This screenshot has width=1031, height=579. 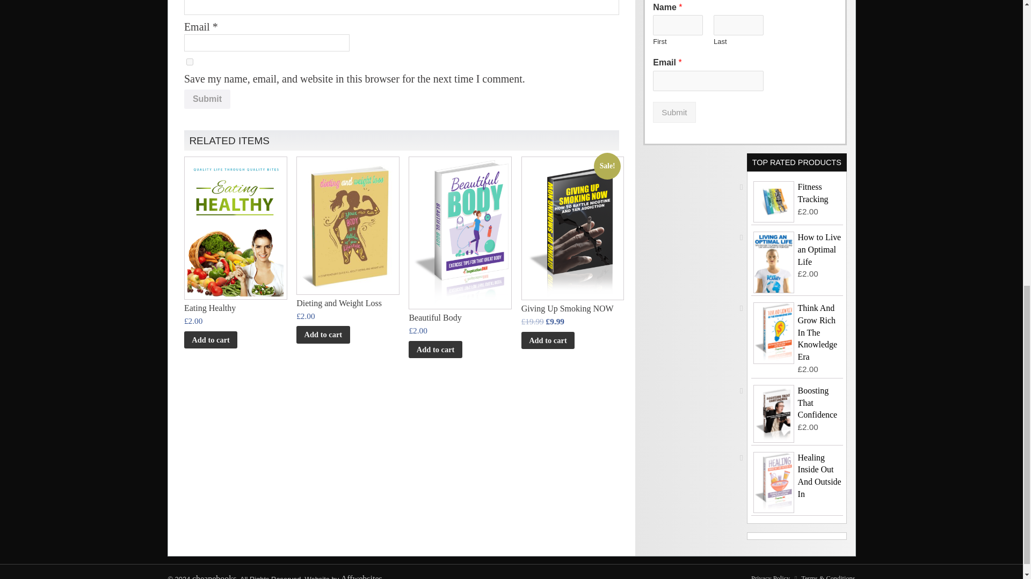 What do you see at coordinates (190, 62) in the screenshot?
I see `yes` at bounding box center [190, 62].